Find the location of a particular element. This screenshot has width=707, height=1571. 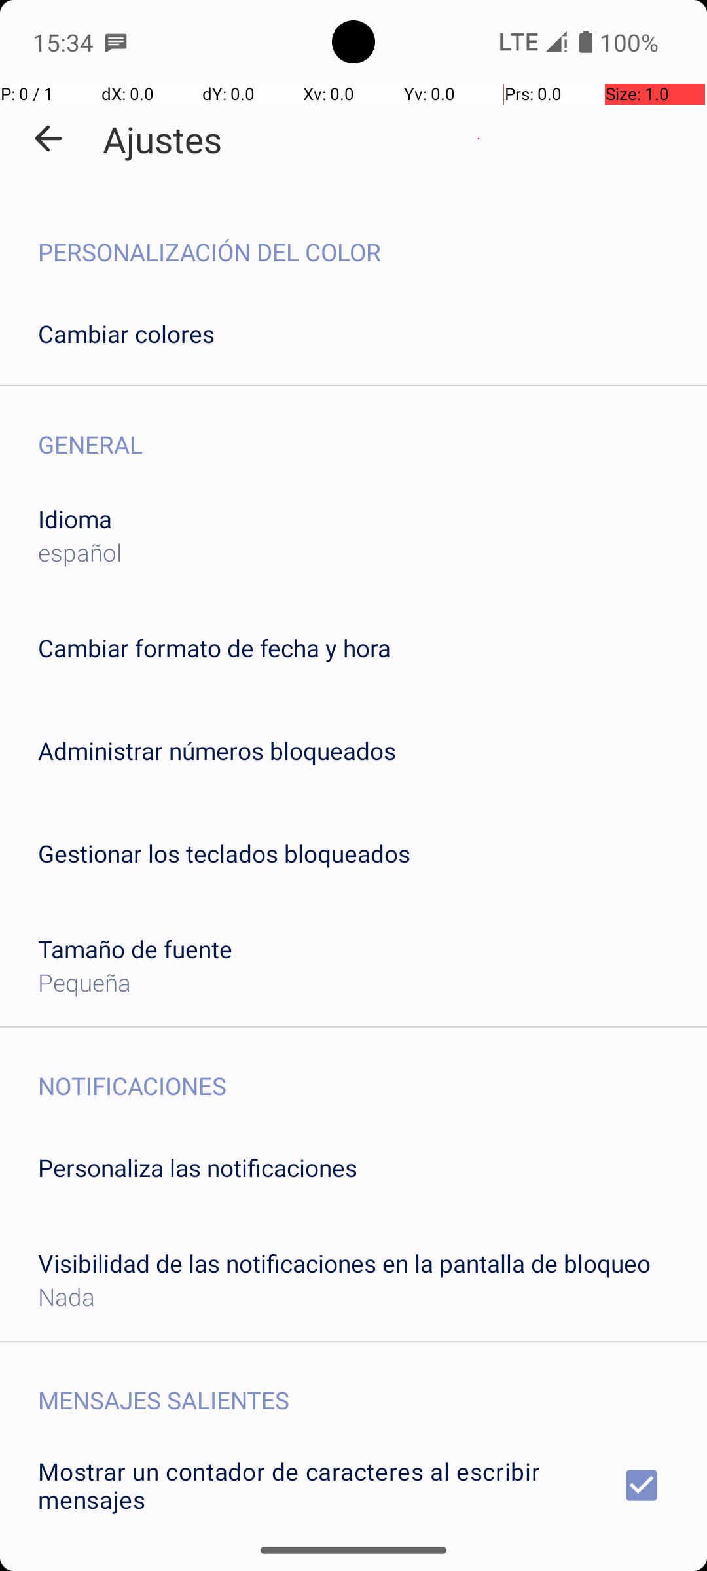

NOTIFICACIONES is located at coordinates (372, 1072).